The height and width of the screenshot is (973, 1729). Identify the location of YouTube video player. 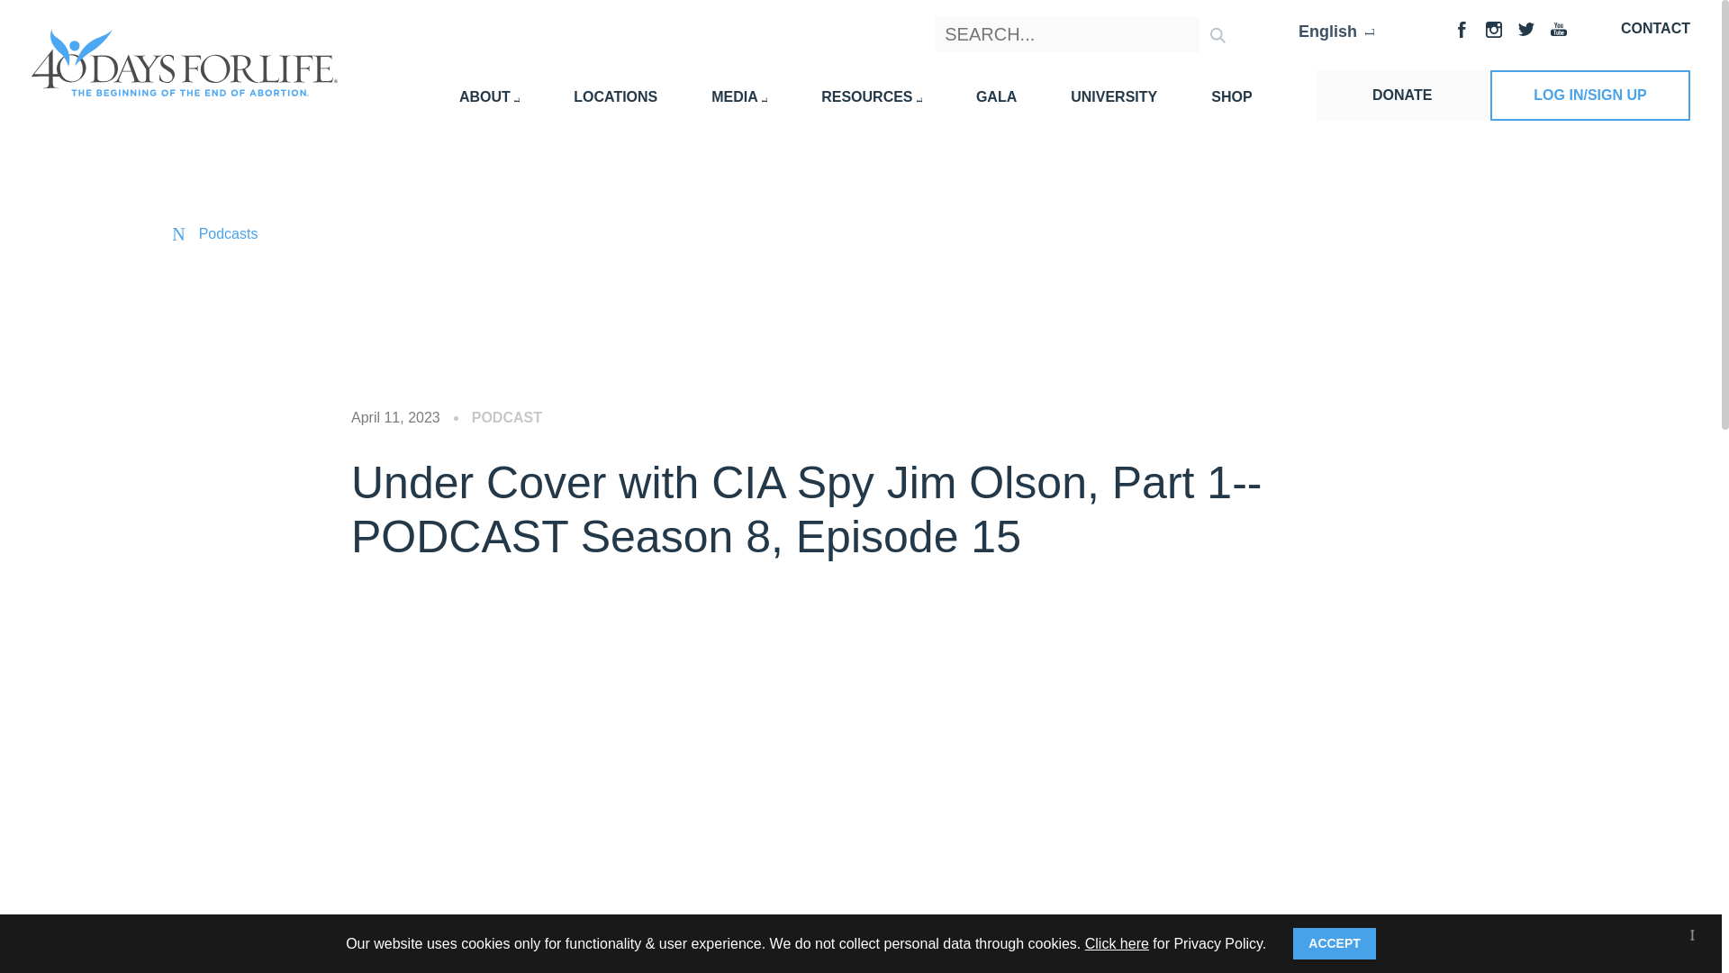
(603, 768).